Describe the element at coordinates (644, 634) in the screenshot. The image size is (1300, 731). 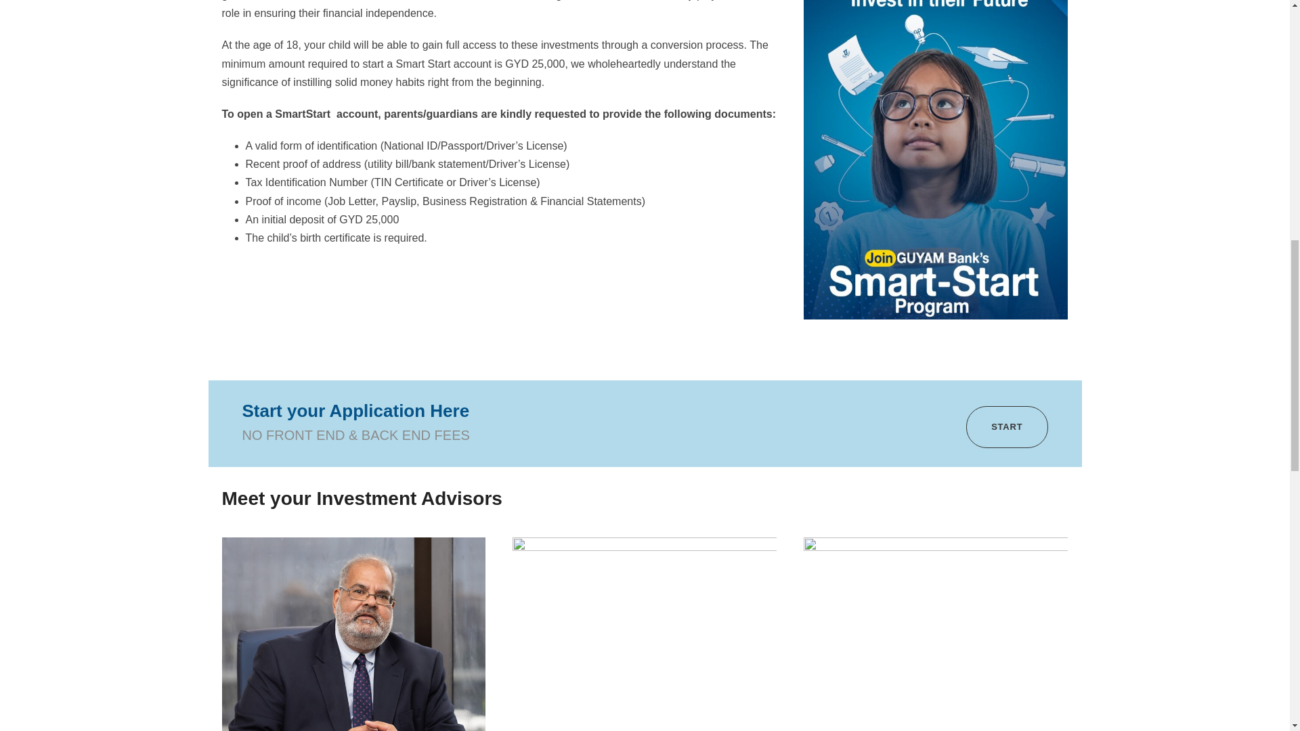
I see `gj1x1-2` at that location.